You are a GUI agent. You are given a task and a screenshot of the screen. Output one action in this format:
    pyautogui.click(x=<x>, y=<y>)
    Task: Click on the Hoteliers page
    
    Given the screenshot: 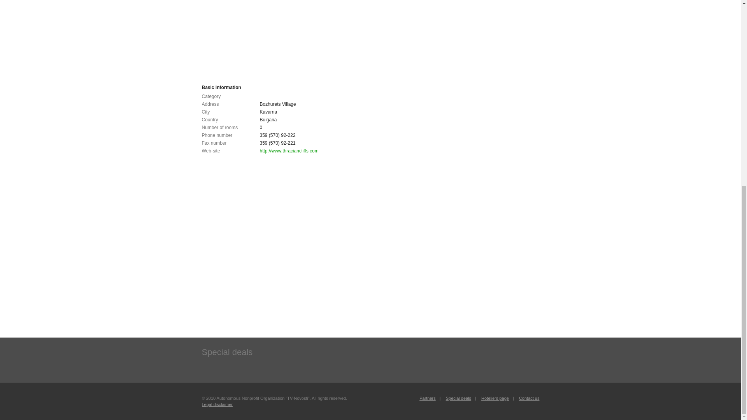 What is the action you would take?
    pyautogui.click(x=495, y=398)
    